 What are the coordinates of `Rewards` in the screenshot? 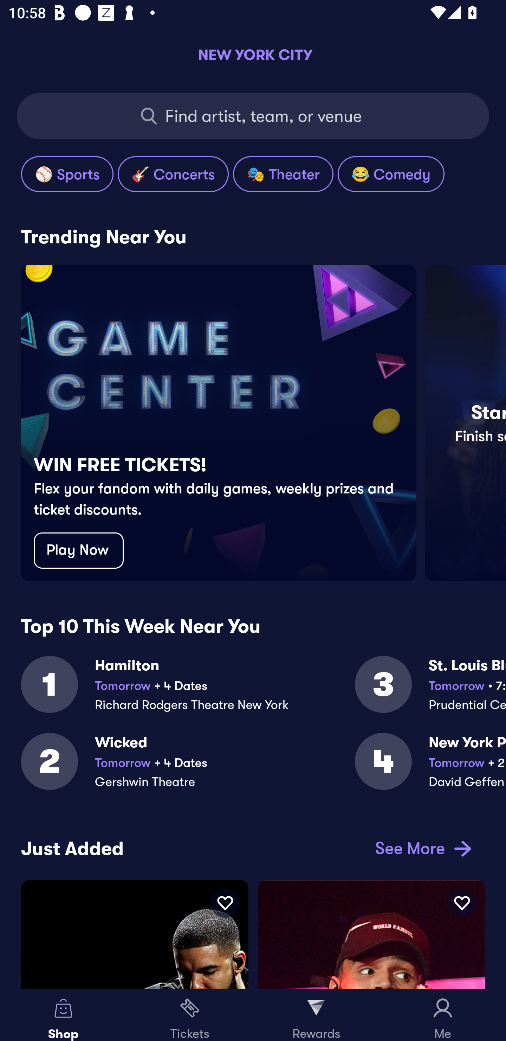 It's located at (316, 1015).